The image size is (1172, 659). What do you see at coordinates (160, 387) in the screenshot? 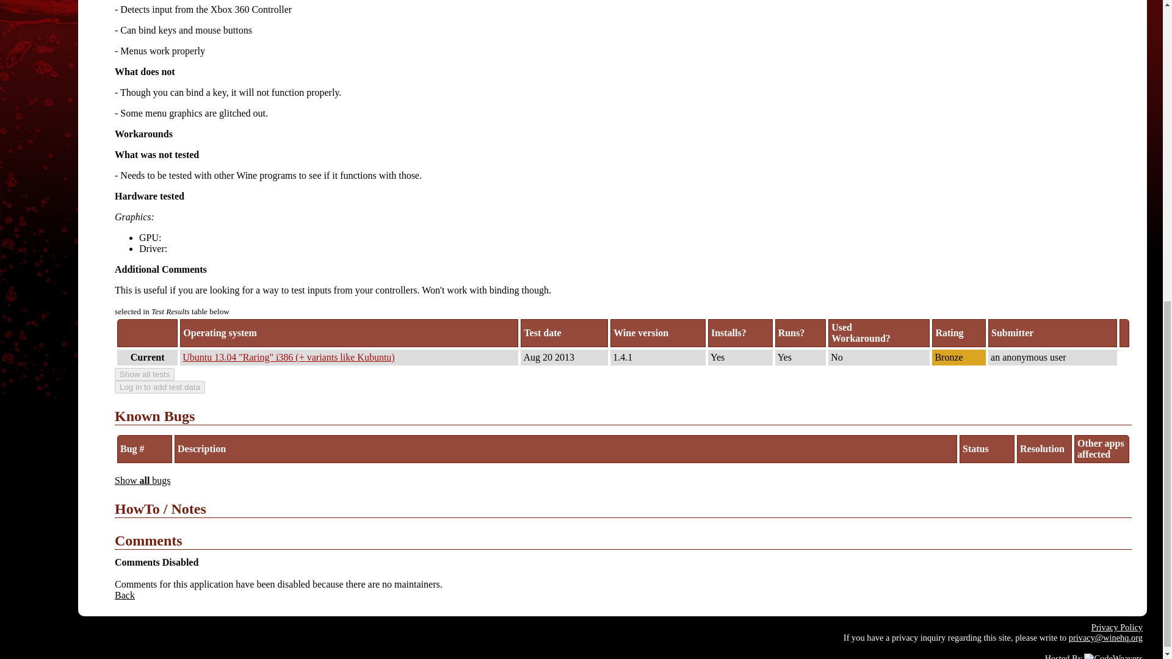
I see `Log in to add test data` at bounding box center [160, 387].